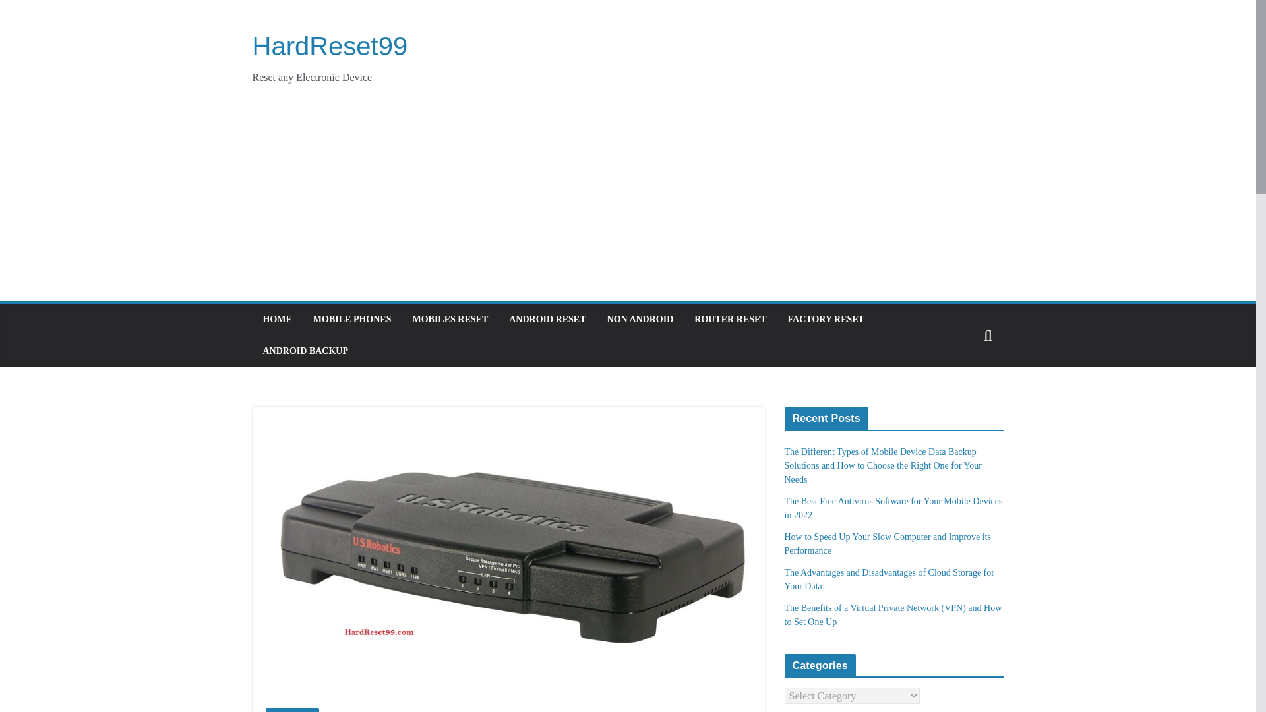  I want to click on MOBILE PHONES, so click(352, 319).